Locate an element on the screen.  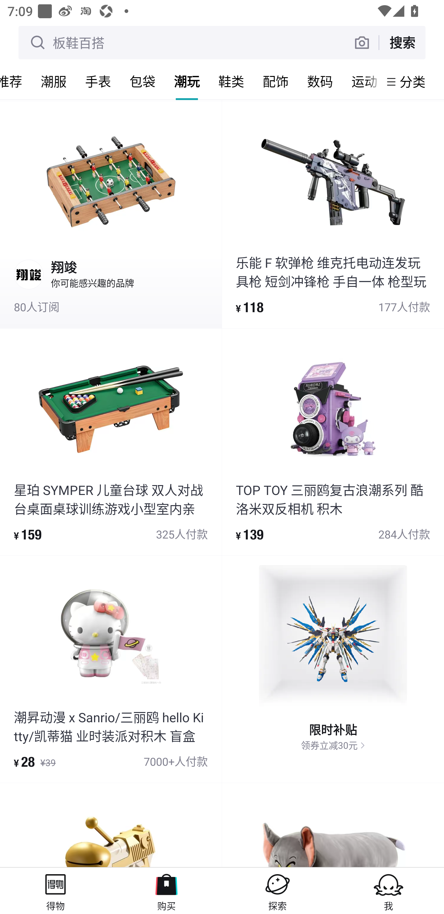
搜索 is located at coordinates (402, 42).